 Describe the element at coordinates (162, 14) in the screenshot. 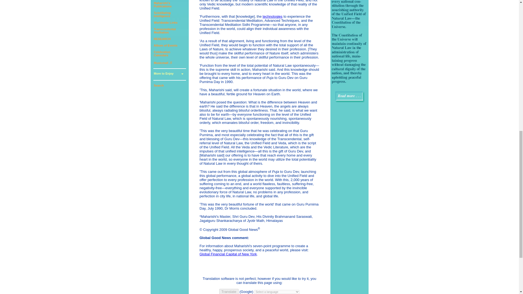

I see `Album of Events` at that location.